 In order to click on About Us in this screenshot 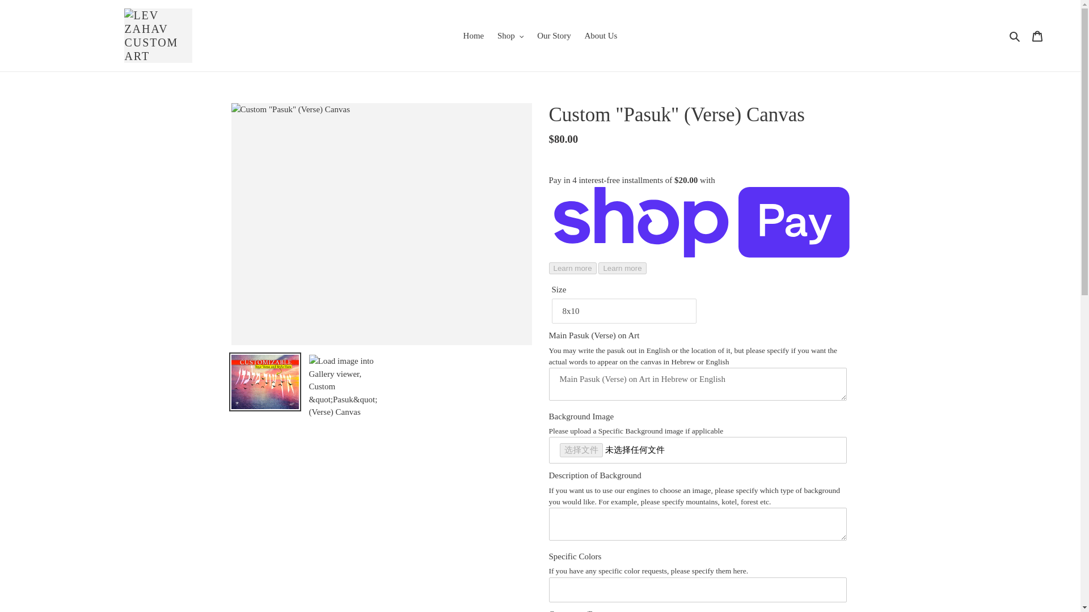, I will do `click(600, 35)`.